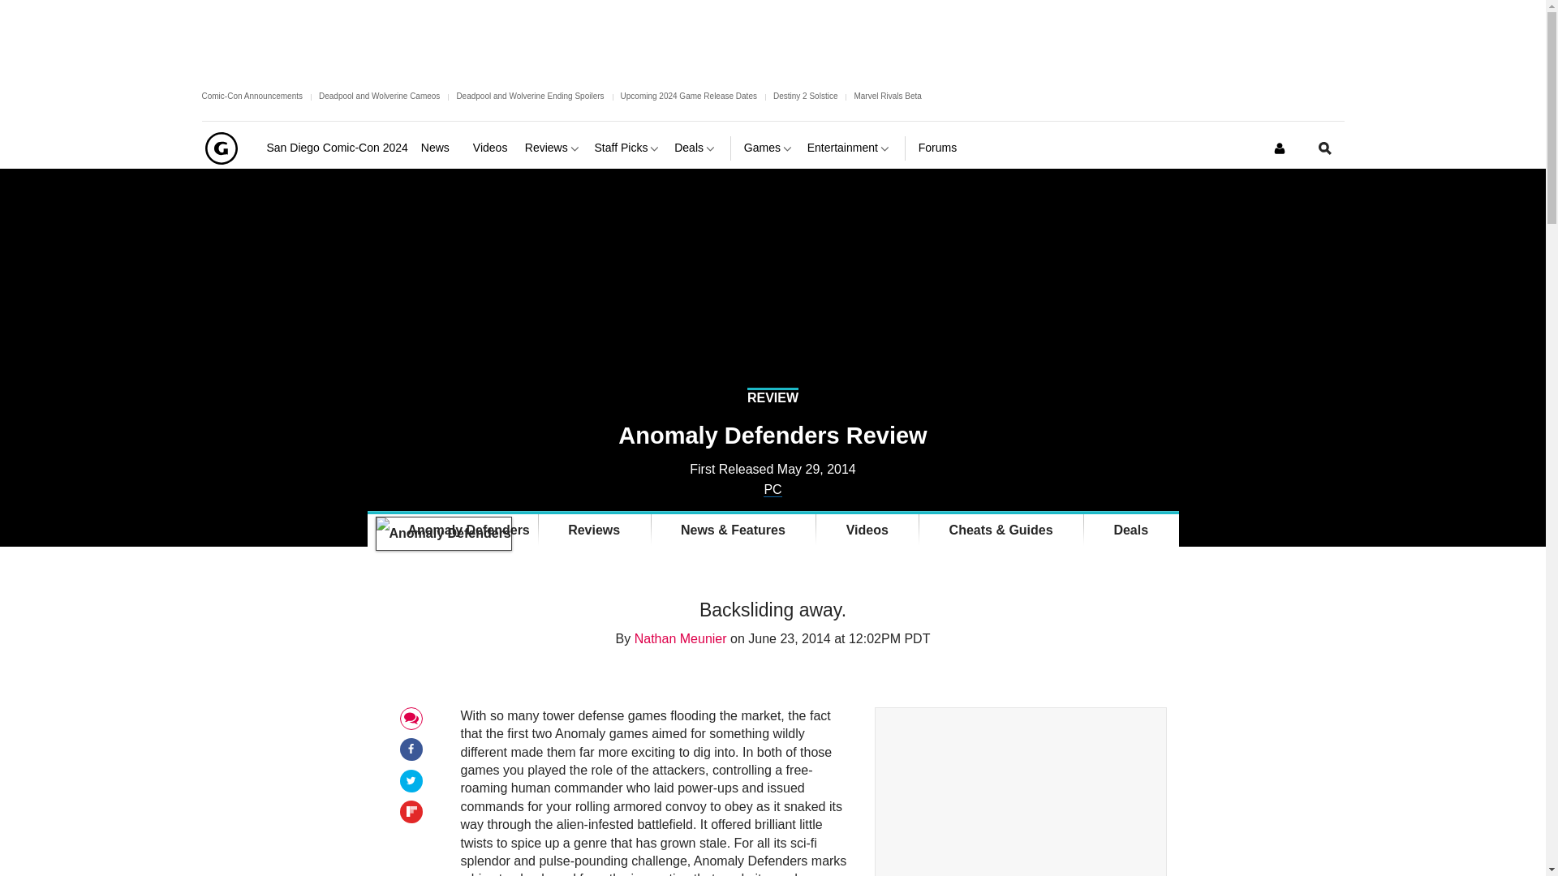 Image resolution: width=1558 pixels, height=876 pixels. I want to click on Comic-Con Announcements, so click(252, 96).